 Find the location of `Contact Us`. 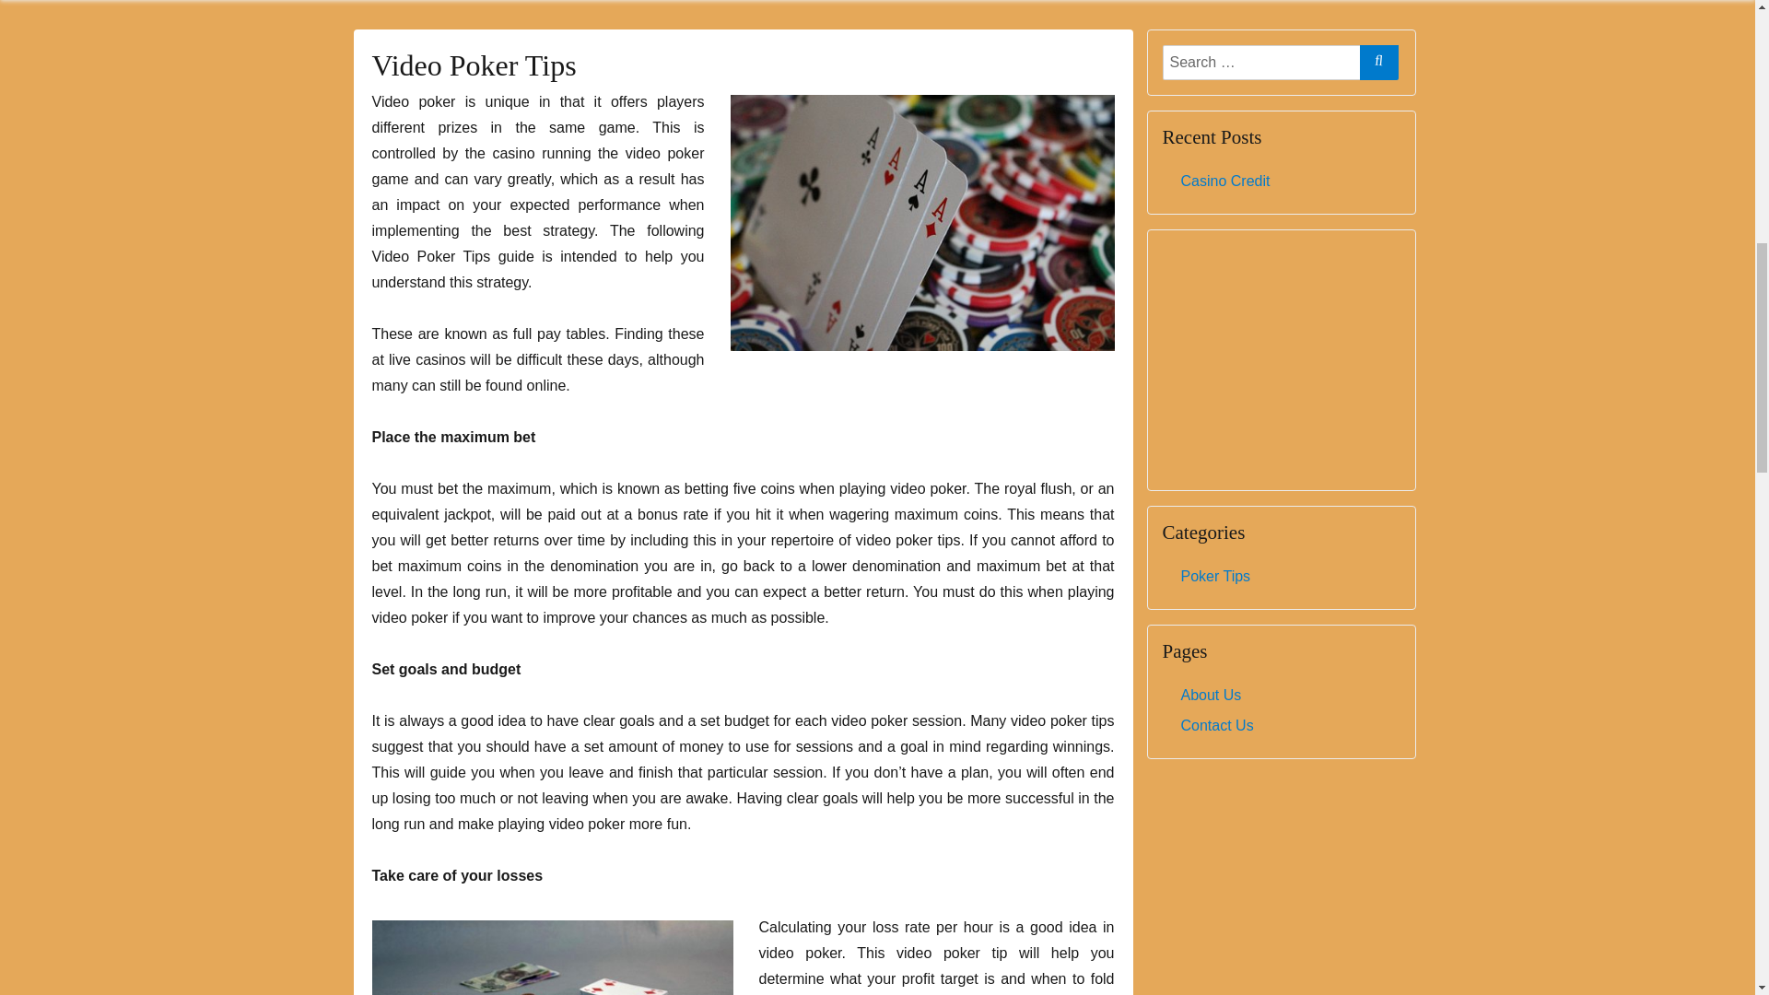

Contact Us is located at coordinates (1218, 724).